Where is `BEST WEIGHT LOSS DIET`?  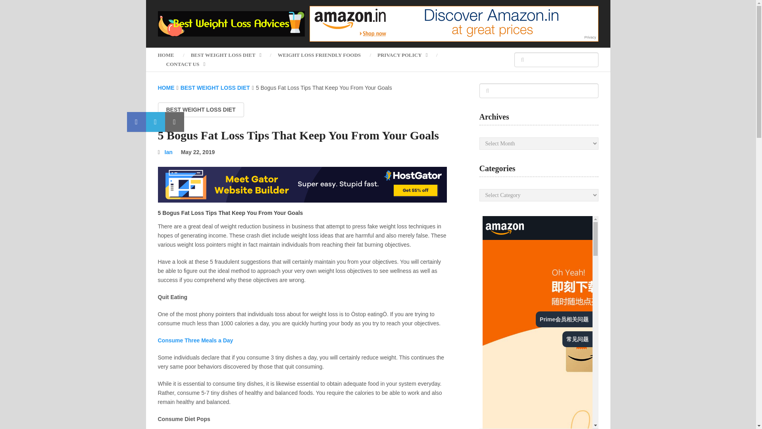 BEST WEIGHT LOSS DIET is located at coordinates (201, 110).